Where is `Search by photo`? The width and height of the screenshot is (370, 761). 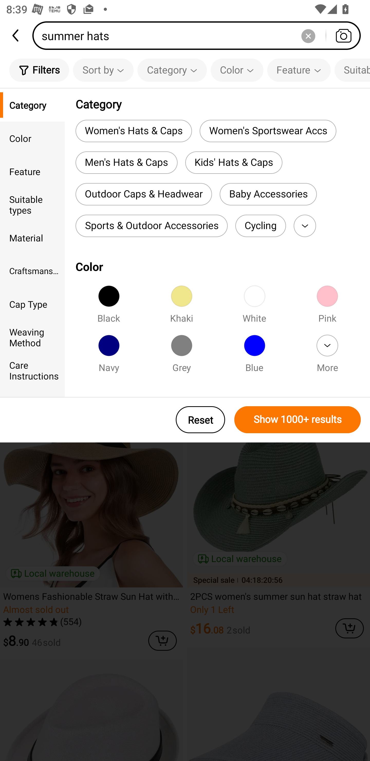 Search by photo is located at coordinates (343, 35).